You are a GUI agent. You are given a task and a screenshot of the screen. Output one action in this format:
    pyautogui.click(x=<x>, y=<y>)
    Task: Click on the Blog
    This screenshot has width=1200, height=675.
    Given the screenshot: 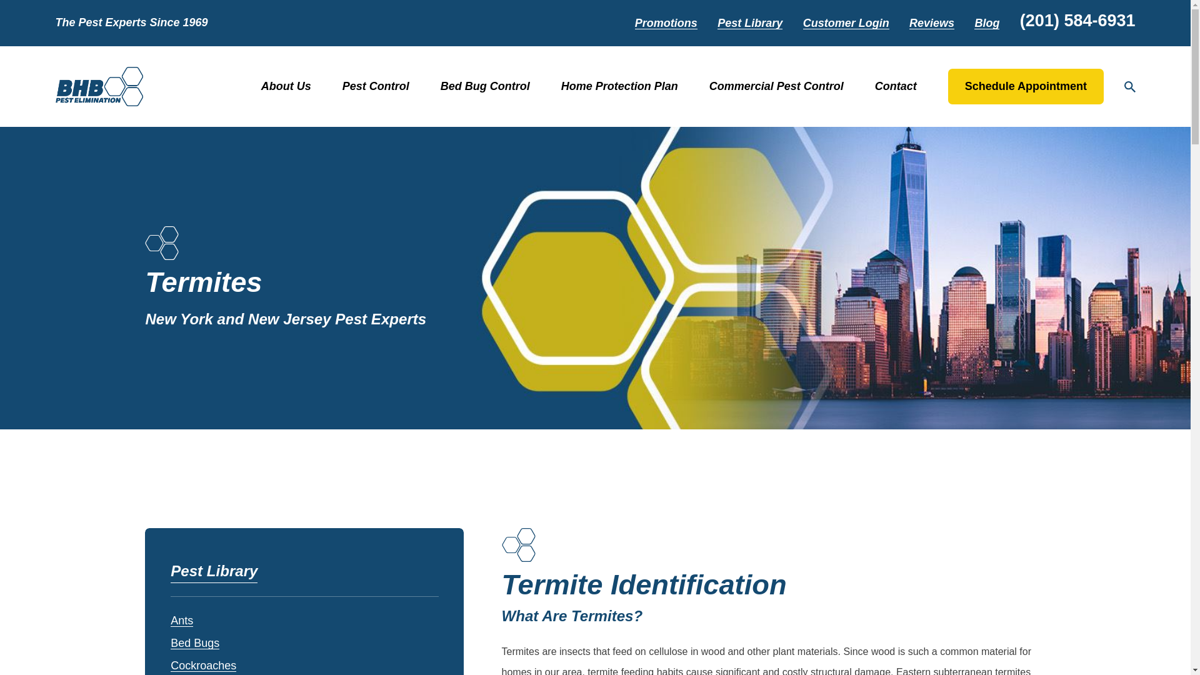 What is the action you would take?
    pyautogui.click(x=987, y=23)
    